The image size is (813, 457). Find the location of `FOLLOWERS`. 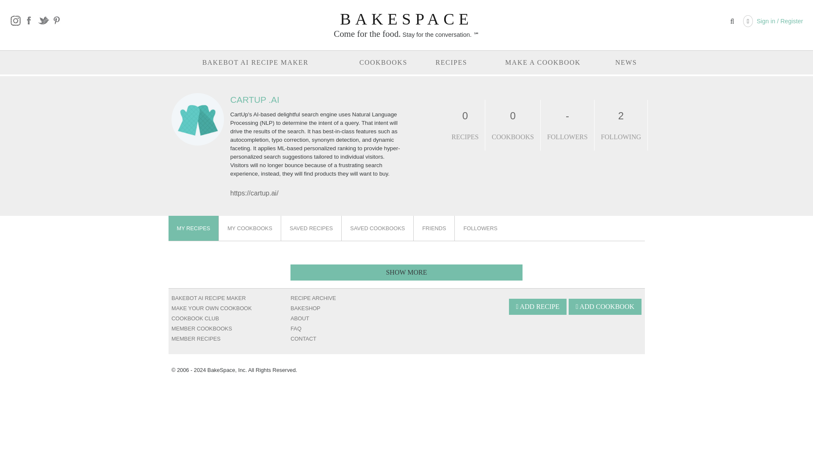

FOLLOWERS is located at coordinates (480, 228).